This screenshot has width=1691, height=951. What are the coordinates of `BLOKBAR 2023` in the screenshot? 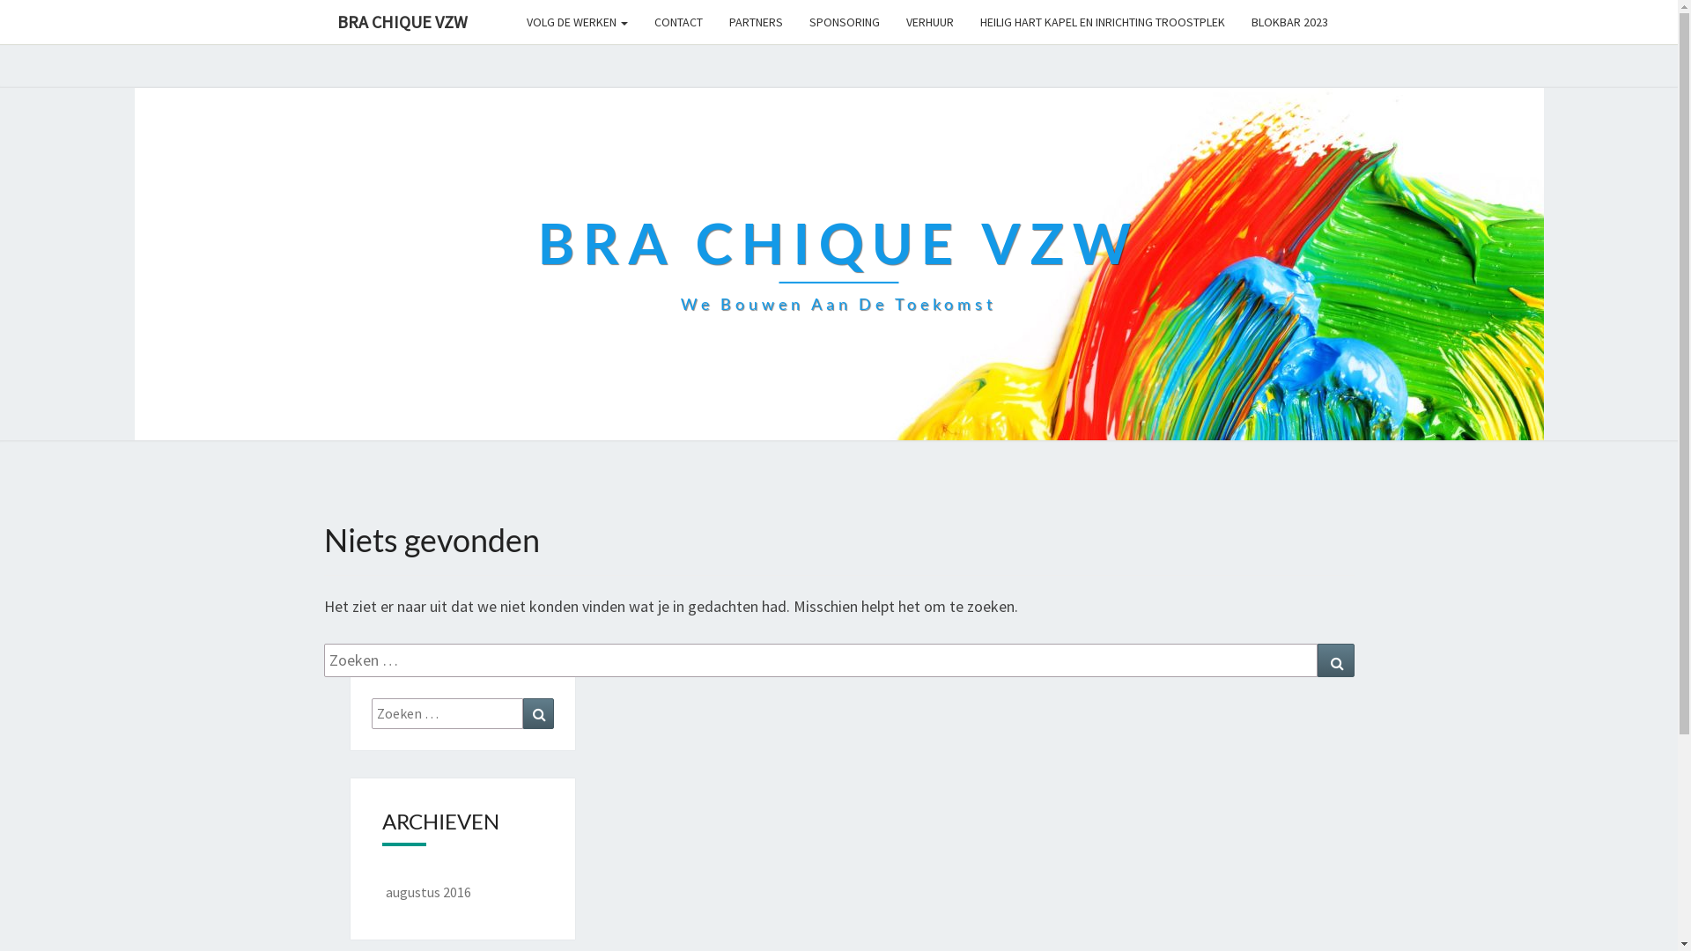 It's located at (1289, 22).